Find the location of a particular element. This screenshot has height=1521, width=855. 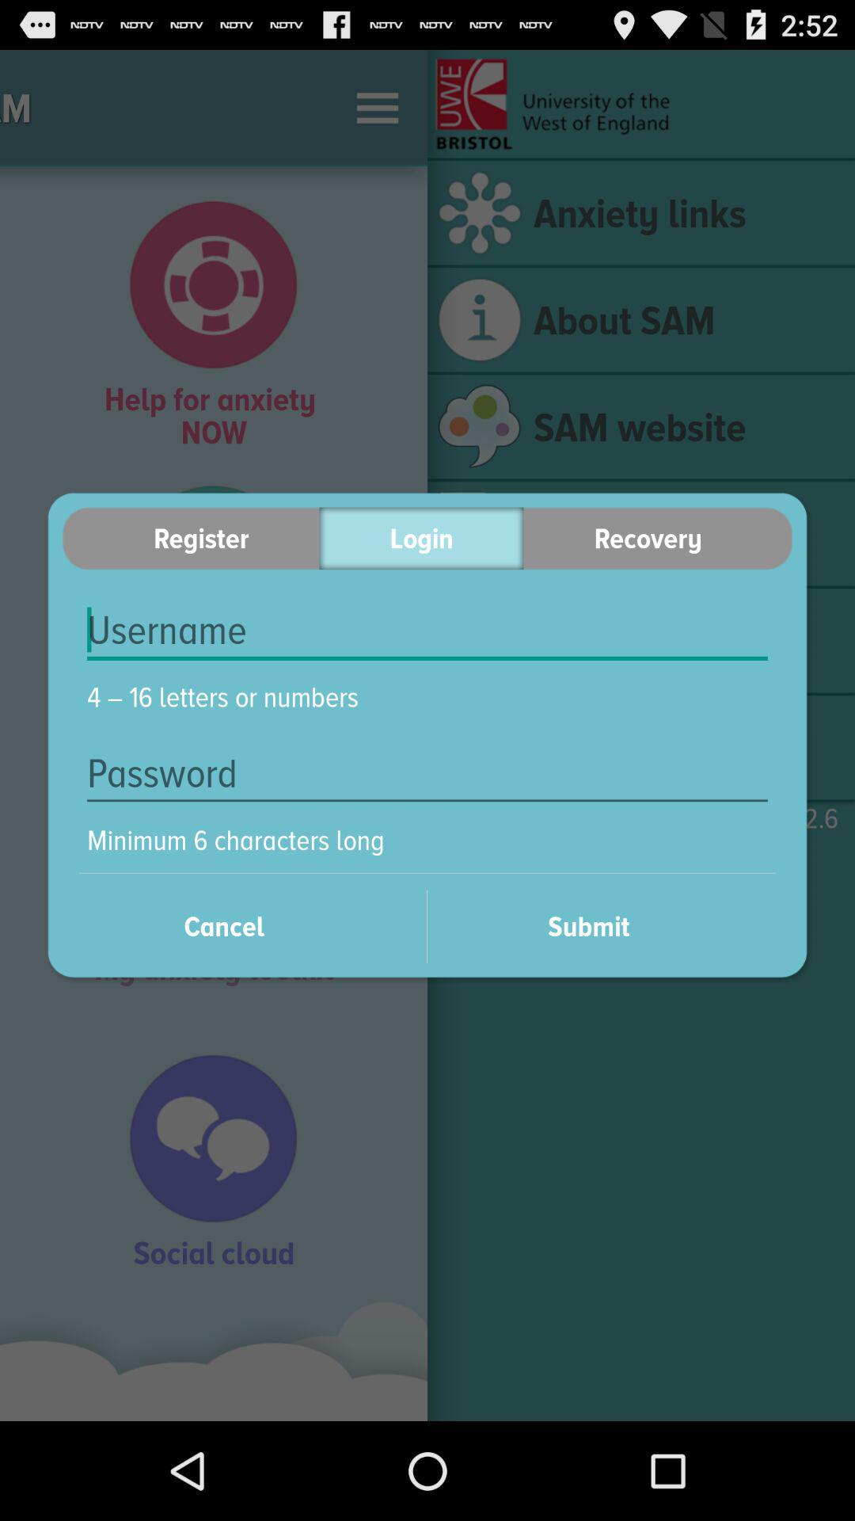

flip until login item is located at coordinates (421, 539).